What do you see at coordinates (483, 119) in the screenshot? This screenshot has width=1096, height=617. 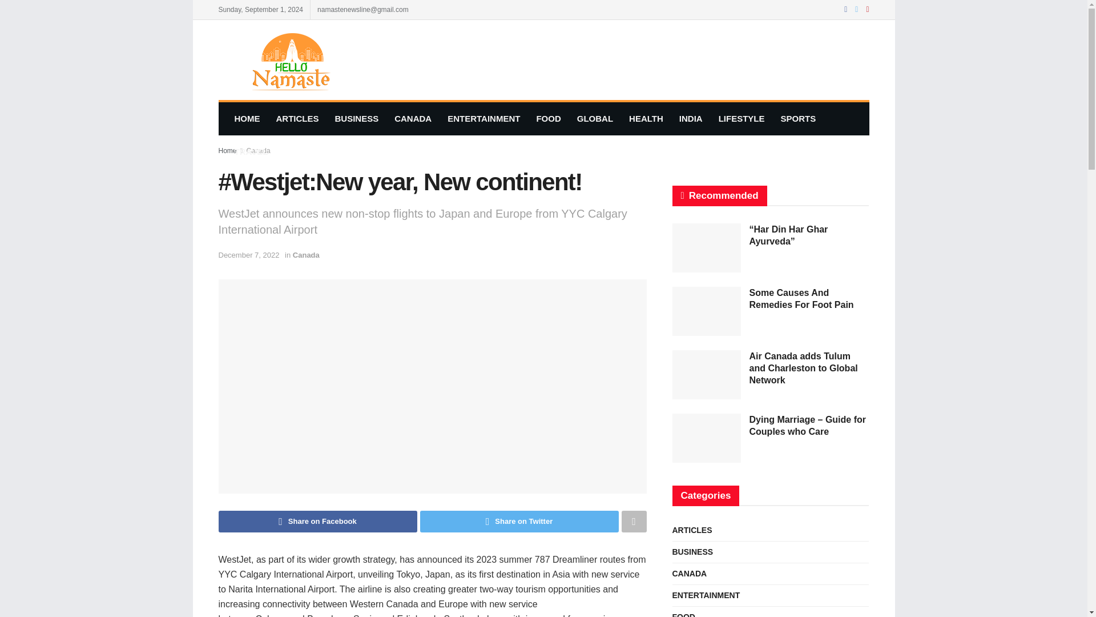 I see `ENTERTAINMENT` at bounding box center [483, 119].